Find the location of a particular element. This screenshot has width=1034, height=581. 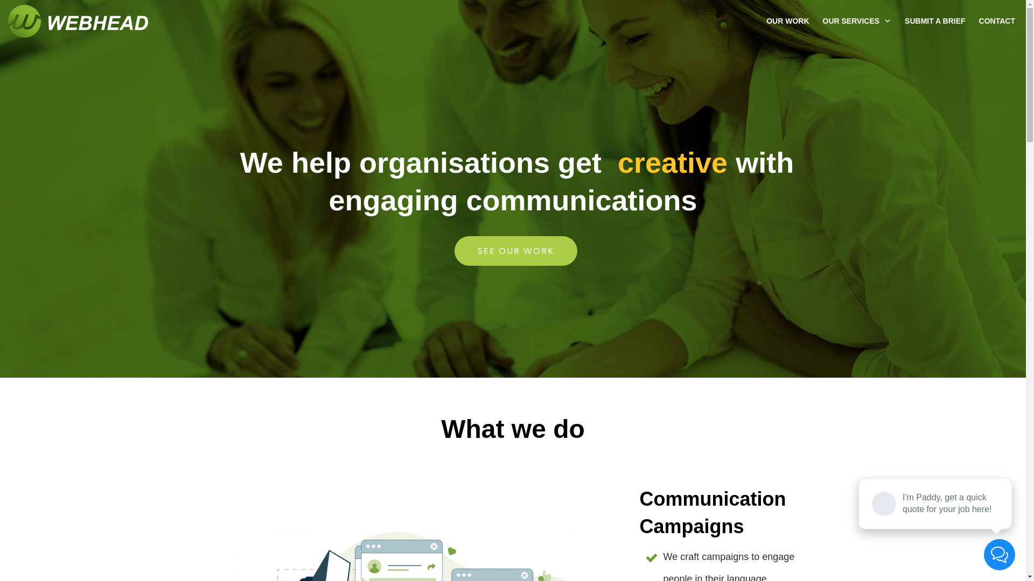

OUR WORK is located at coordinates (787, 21).